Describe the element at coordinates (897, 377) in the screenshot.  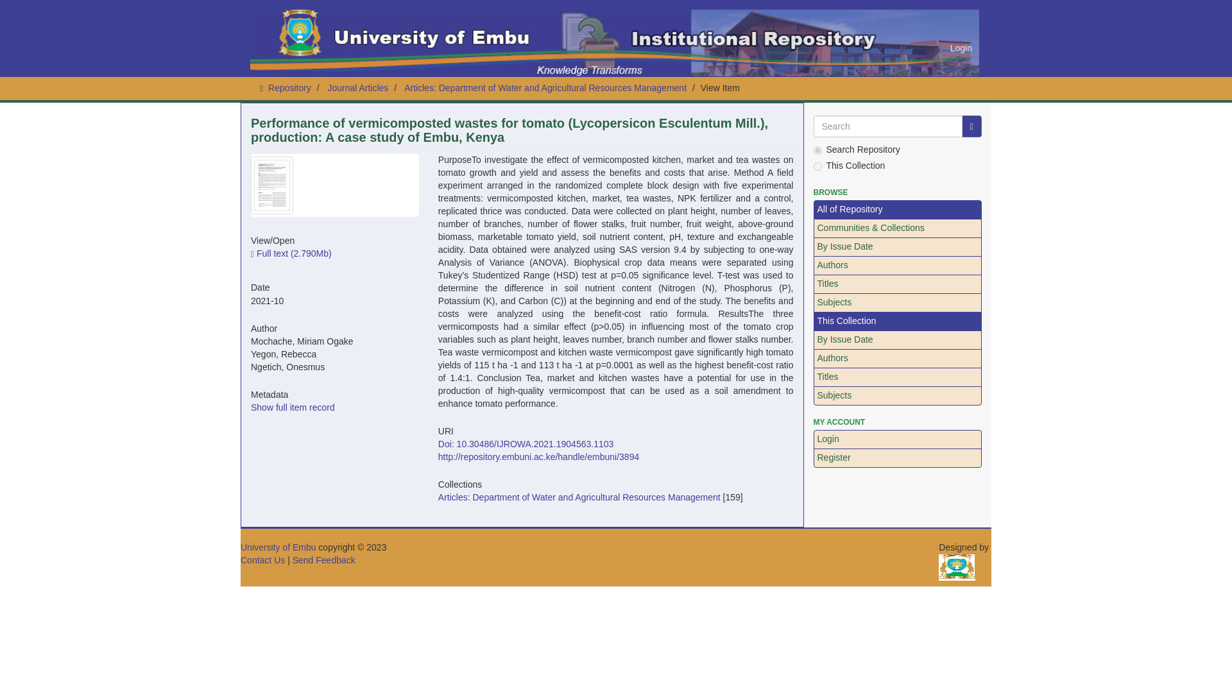
I see `Titles` at that location.